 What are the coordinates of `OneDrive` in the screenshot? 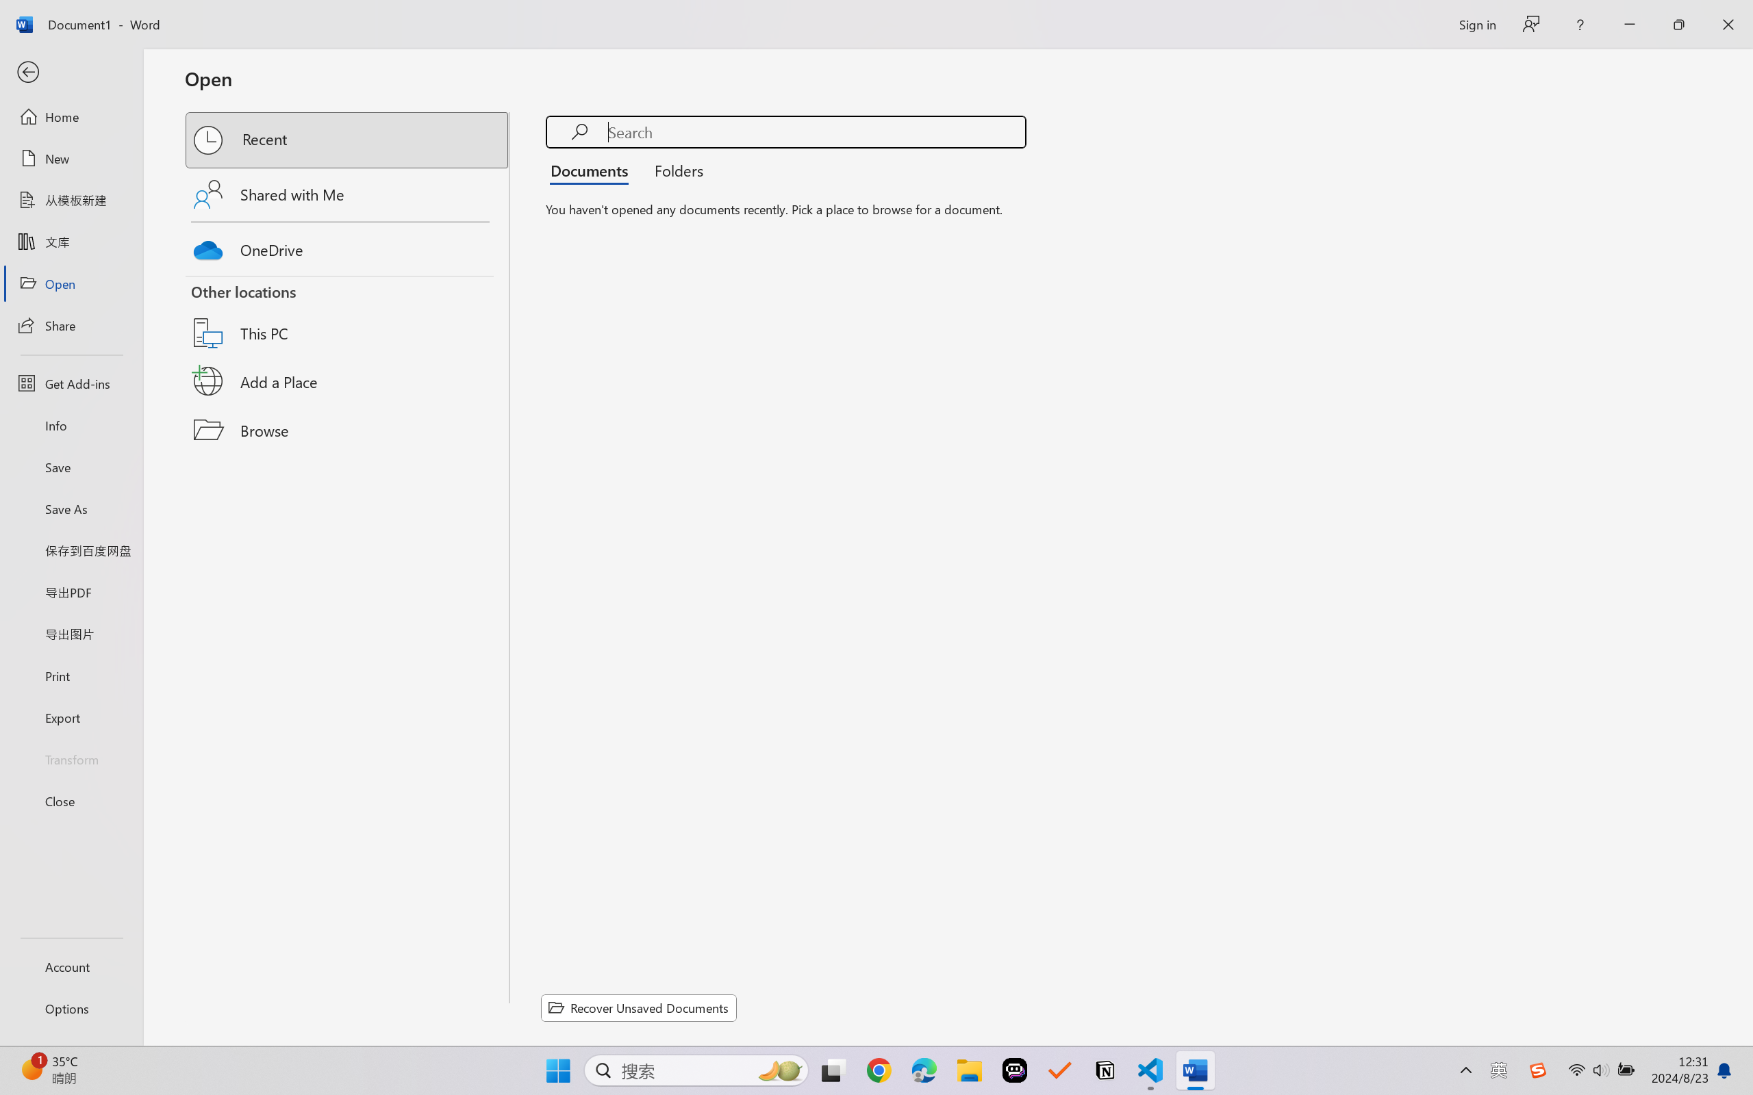 It's located at (348, 246).